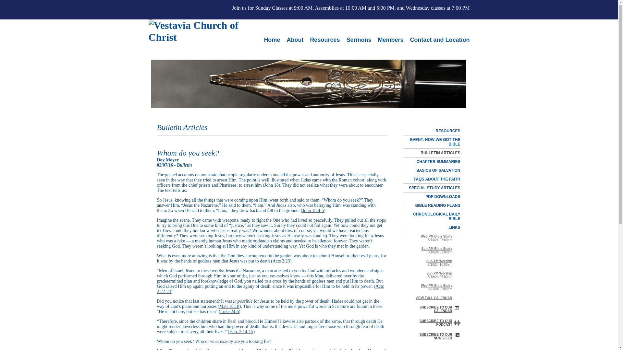 The height and width of the screenshot is (350, 623). Describe the element at coordinates (229, 306) in the screenshot. I see `Matt 16:18` at that location.